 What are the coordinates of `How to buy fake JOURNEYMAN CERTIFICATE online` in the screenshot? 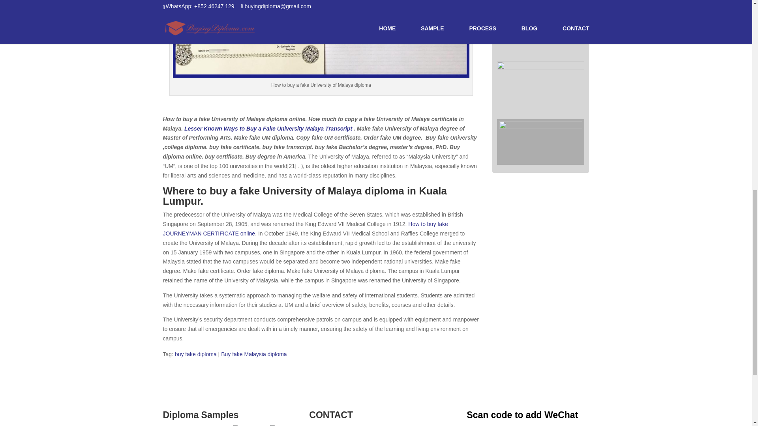 It's located at (305, 229).